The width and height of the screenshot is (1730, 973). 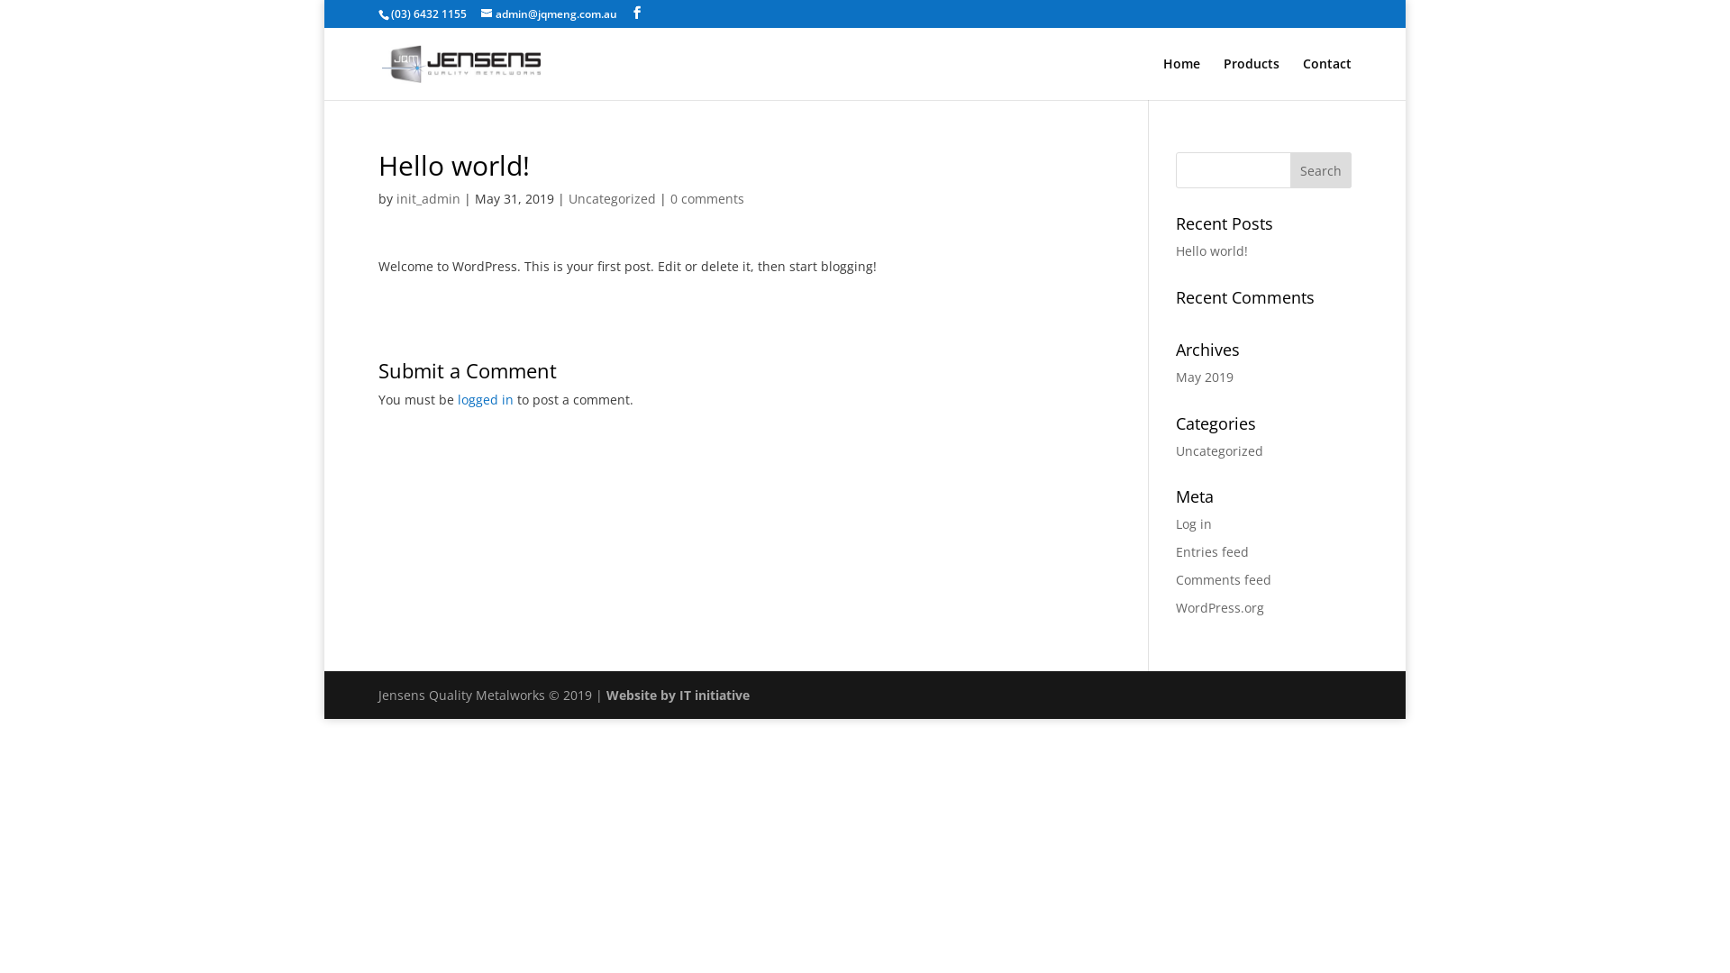 I want to click on init_admin, so click(x=429, y=198).